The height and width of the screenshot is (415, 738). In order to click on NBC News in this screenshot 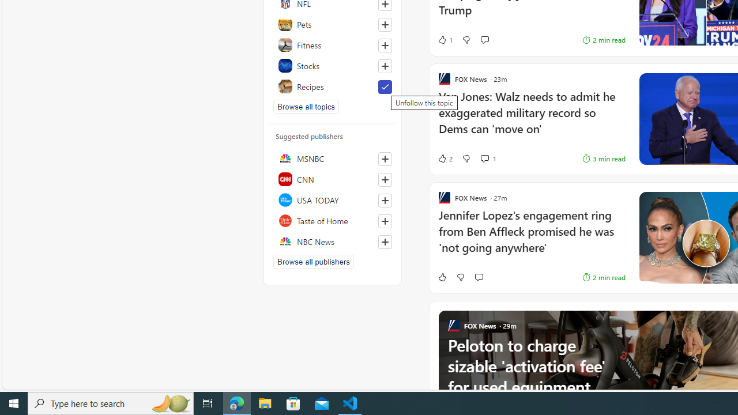, I will do `click(333, 241)`.